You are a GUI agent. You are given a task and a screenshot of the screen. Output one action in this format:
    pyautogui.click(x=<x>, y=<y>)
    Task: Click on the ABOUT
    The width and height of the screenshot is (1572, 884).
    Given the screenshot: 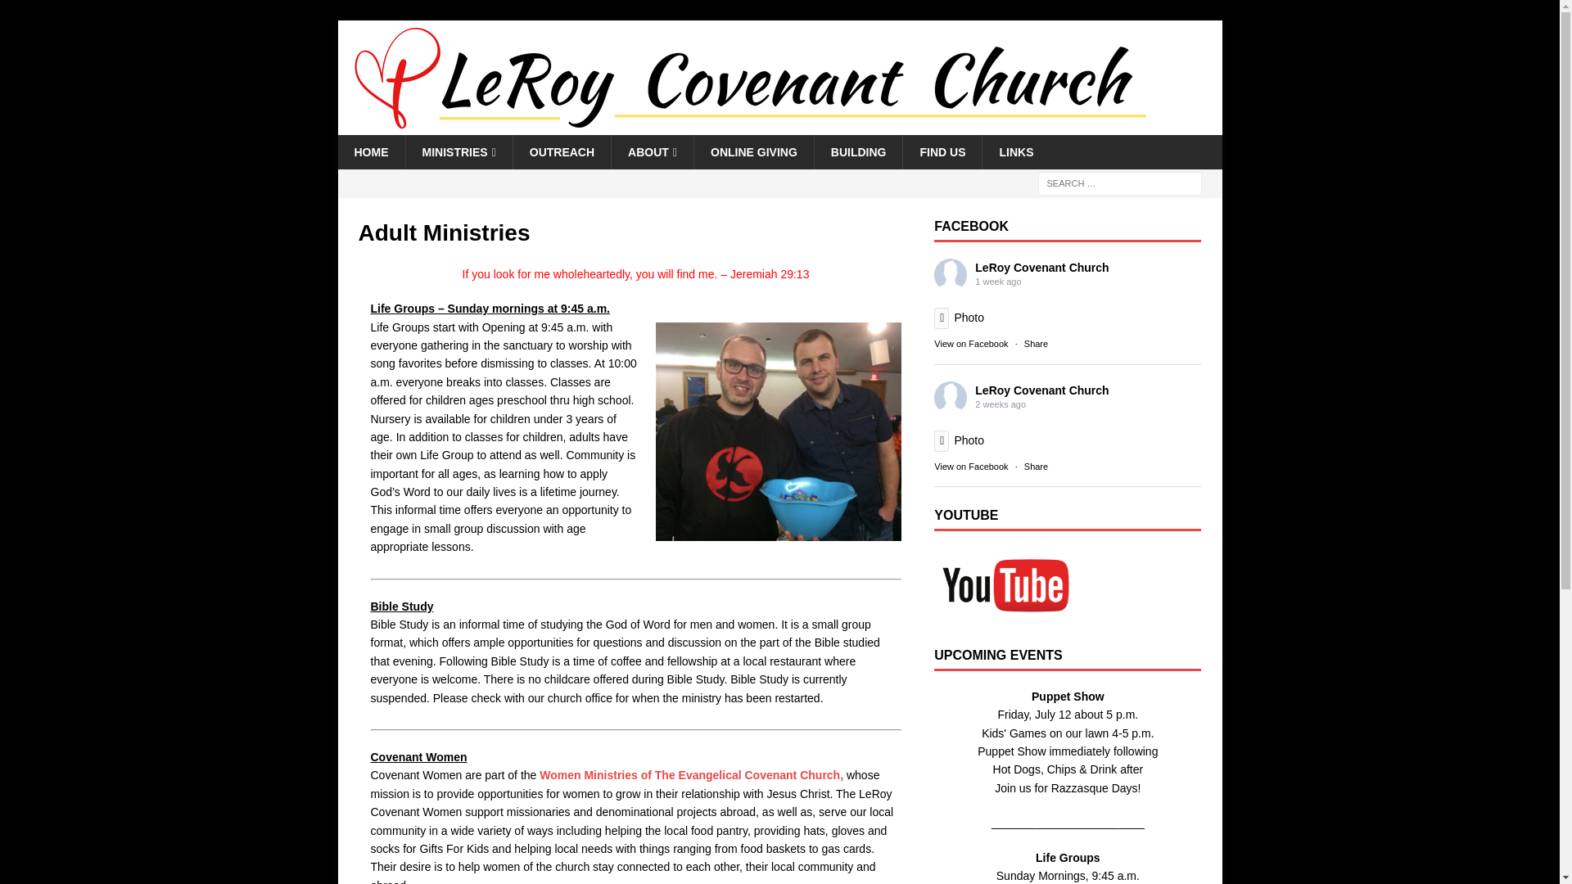 What is the action you would take?
    pyautogui.click(x=652, y=152)
    